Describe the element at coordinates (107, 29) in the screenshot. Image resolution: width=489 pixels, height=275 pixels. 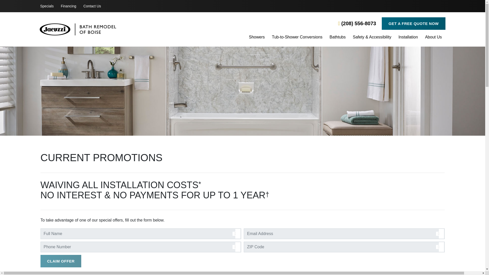
I see `Jacuzzi Bath Remodel of Boise` at that location.